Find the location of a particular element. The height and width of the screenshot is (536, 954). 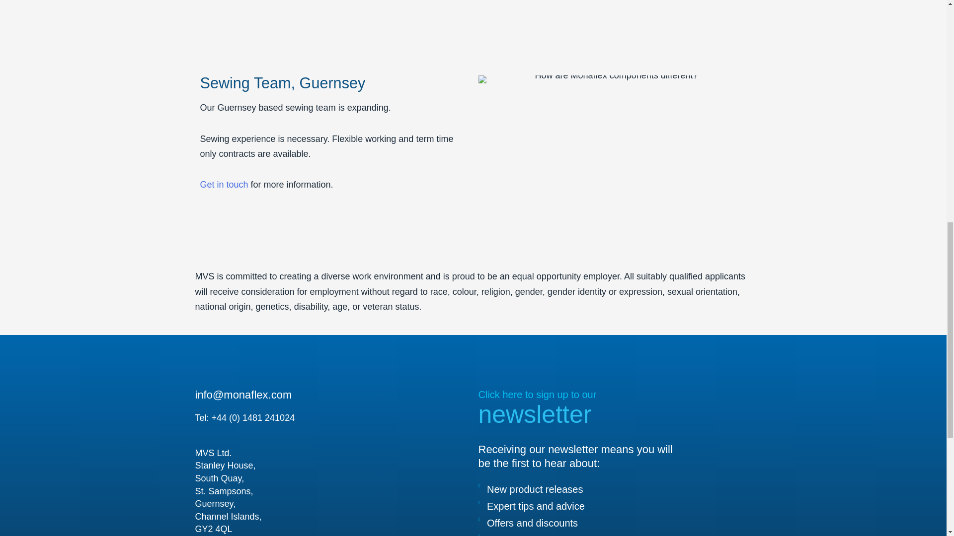

newsletter is located at coordinates (535, 414).